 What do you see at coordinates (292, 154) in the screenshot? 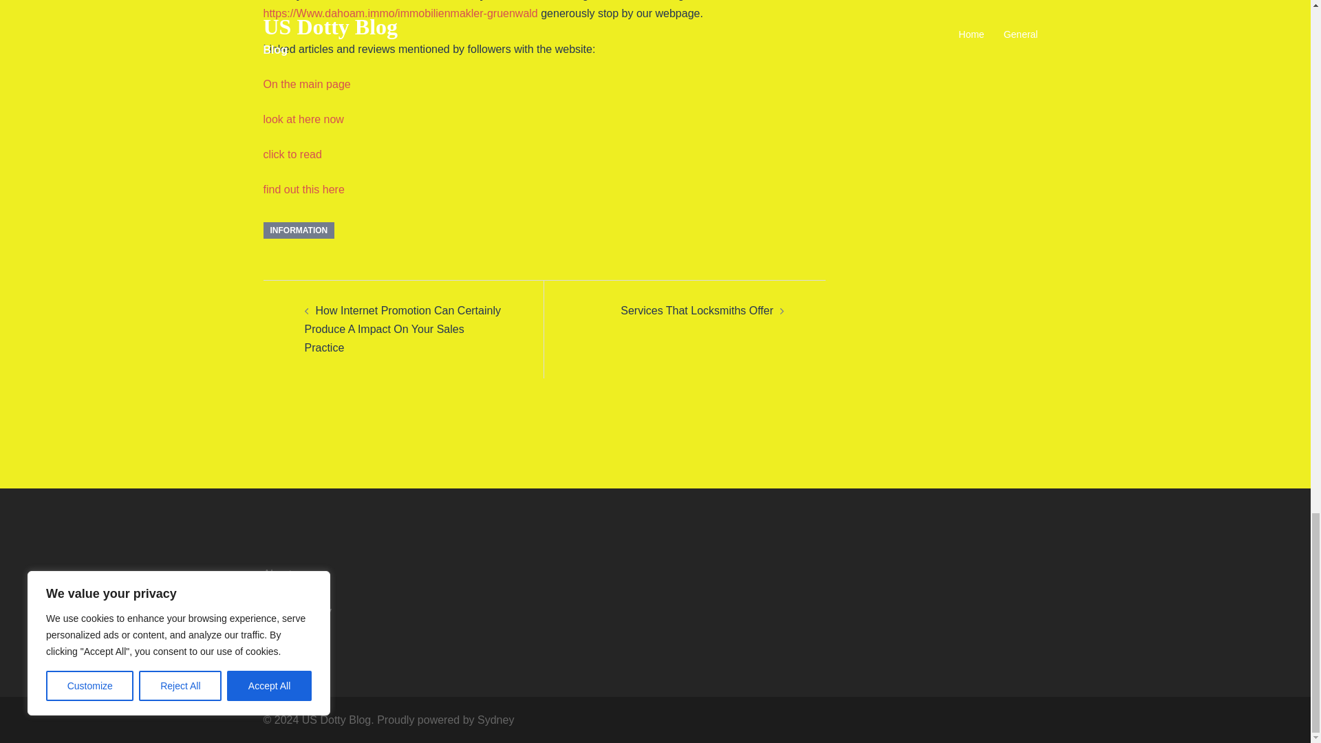
I see `click to read` at bounding box center [292, 154].